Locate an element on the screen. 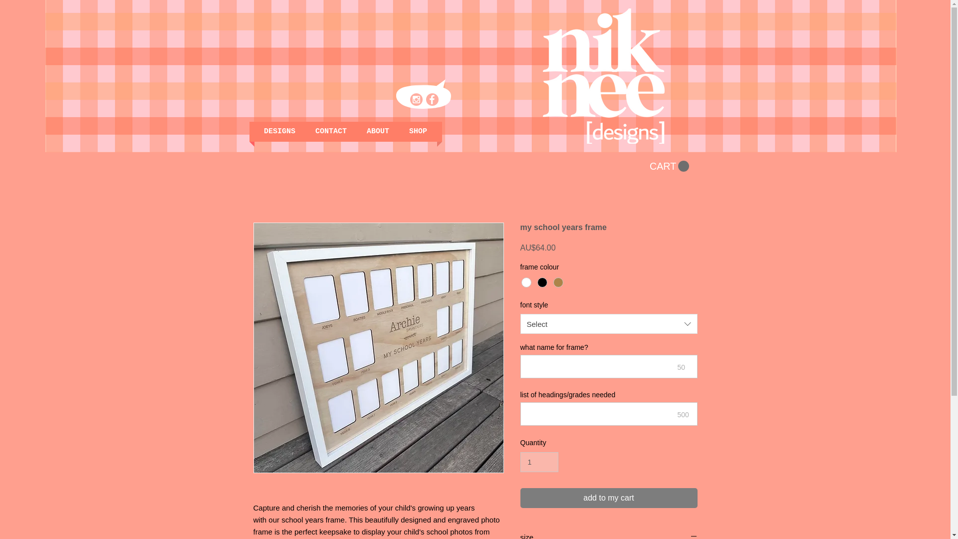  ABOUT is located at coordinates (378, 132).